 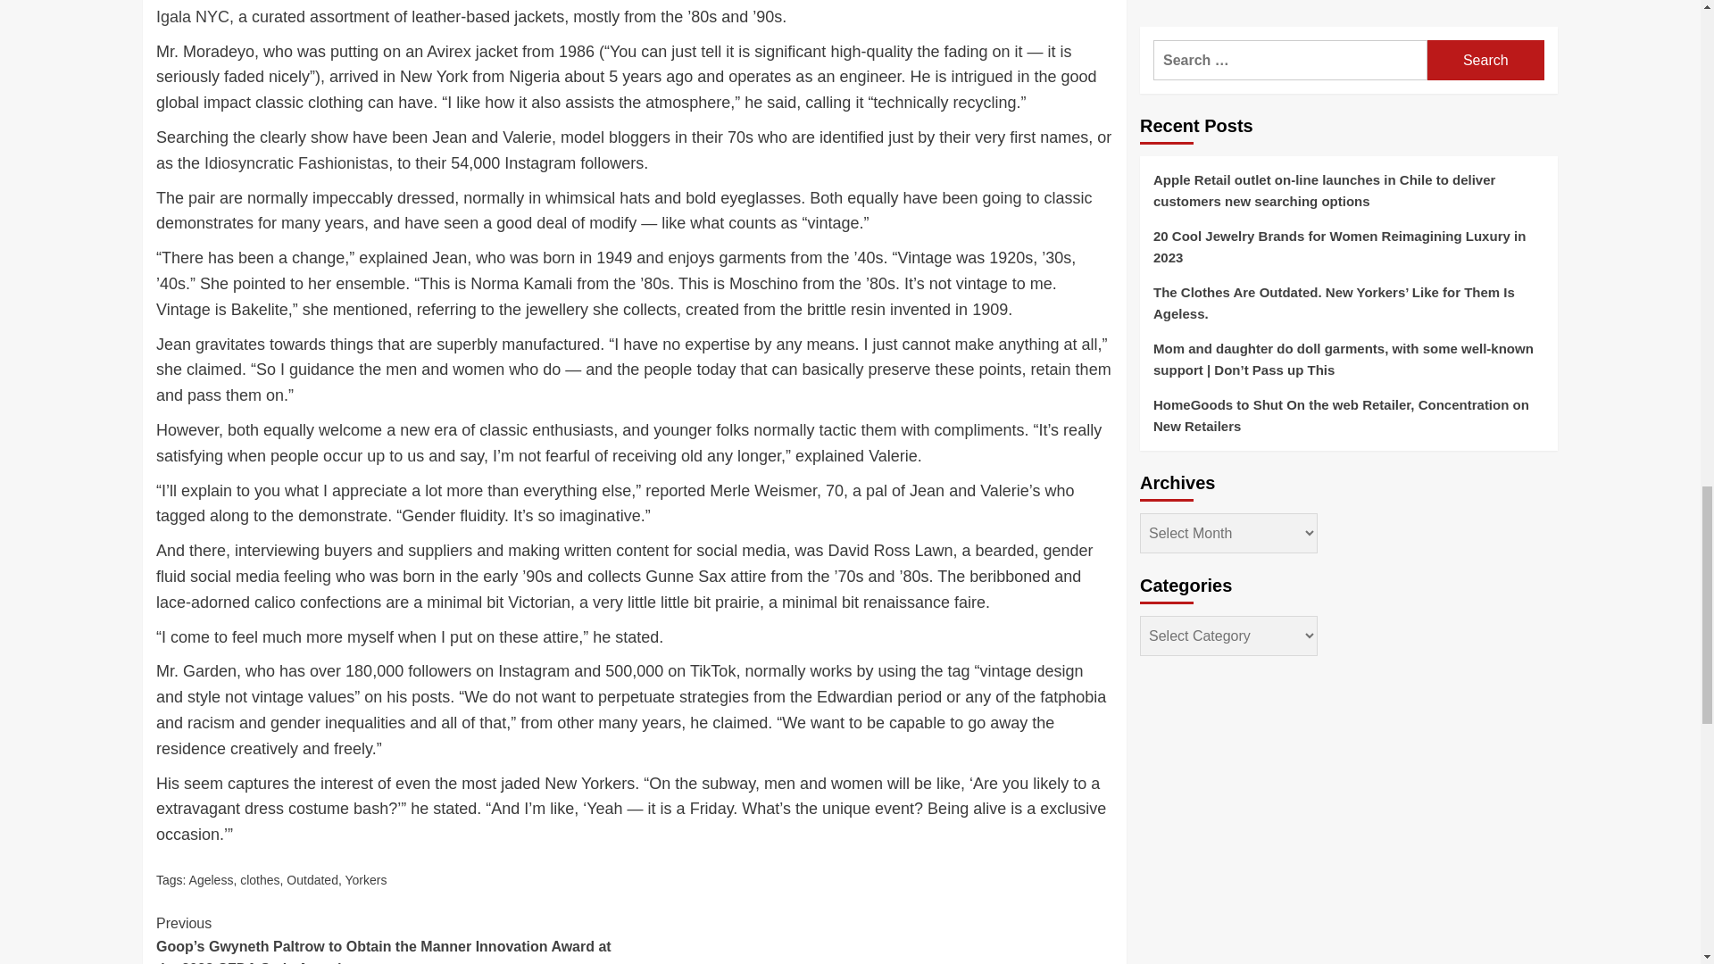 What do you see at coordinates (296, 162) in the screenshot?
I see `Idiosyncratic Fashionistas` at bounding box center [296, 162].